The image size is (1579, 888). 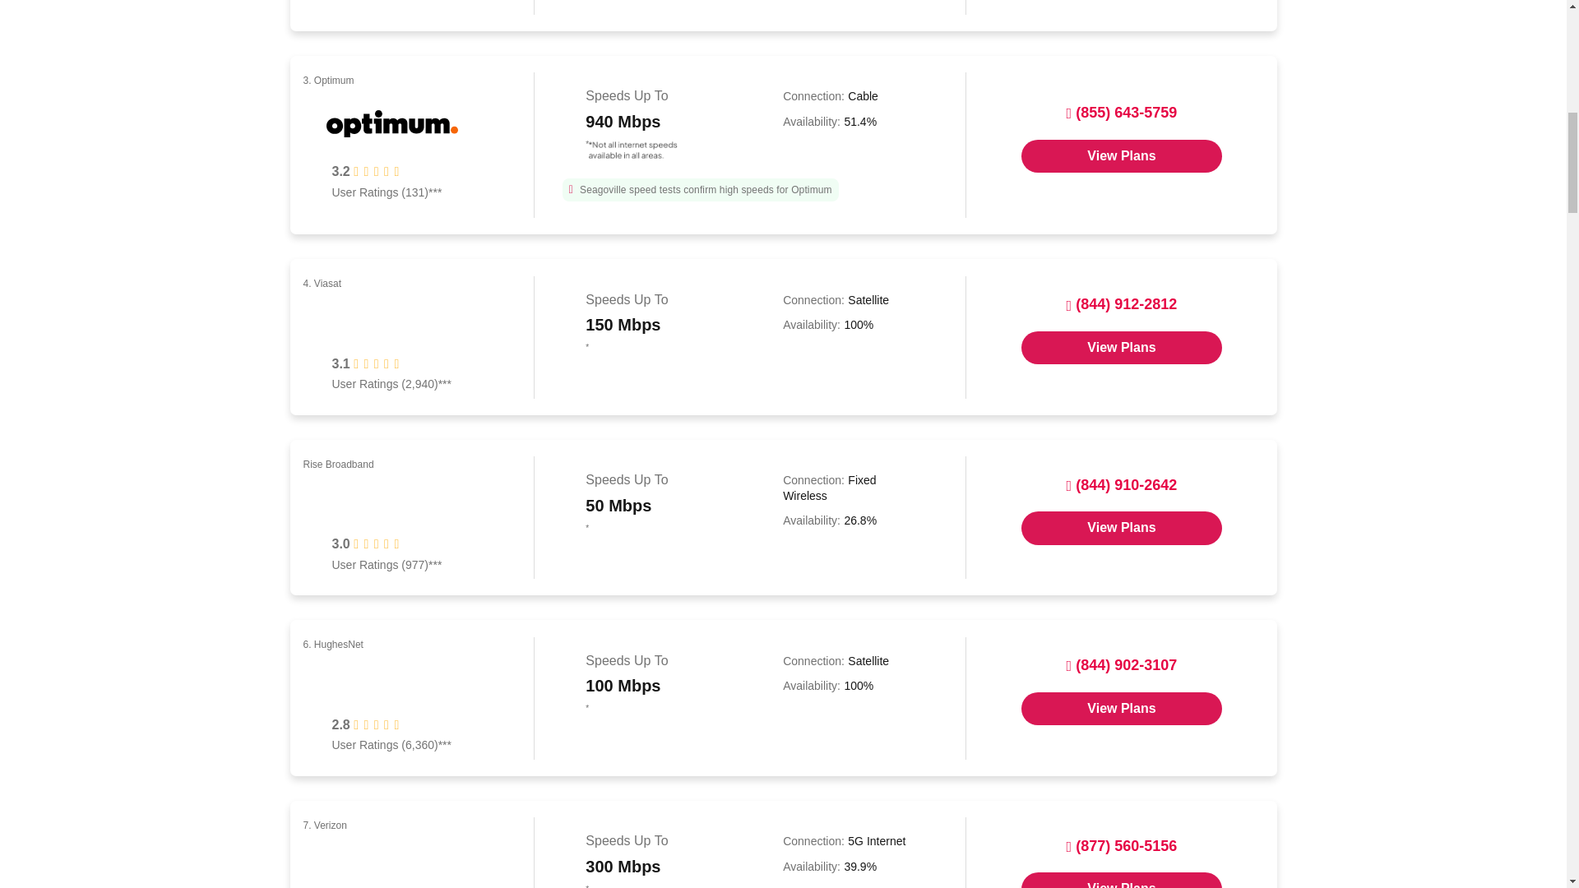 I want to click on Opens in a new window, so click(x=1122, y=709).